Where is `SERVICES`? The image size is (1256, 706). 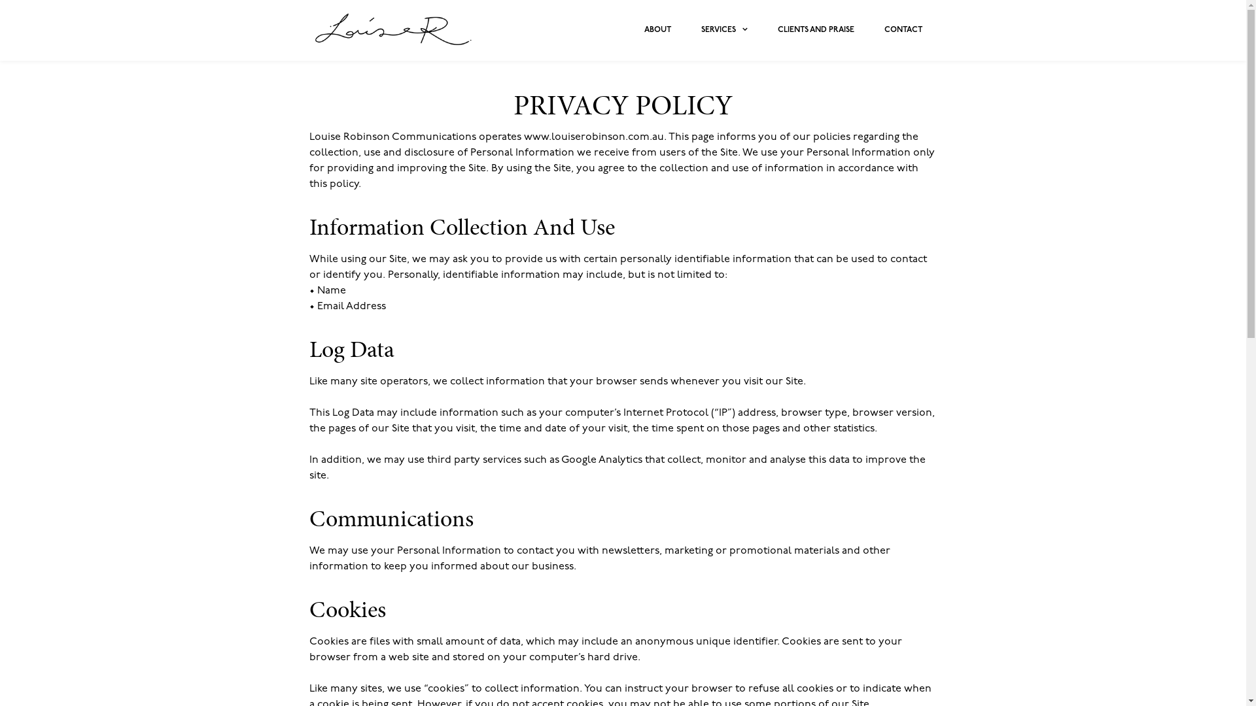 SERVICES is located at coordinates (724, 30).